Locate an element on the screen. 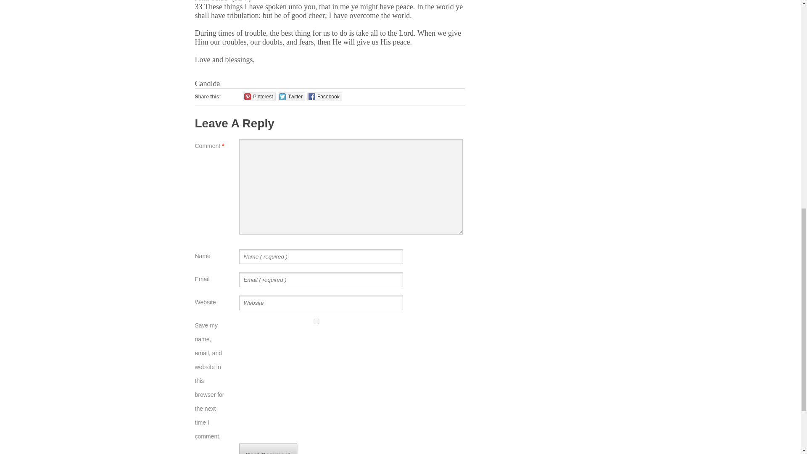  yes is located at coordinates (316, 321).